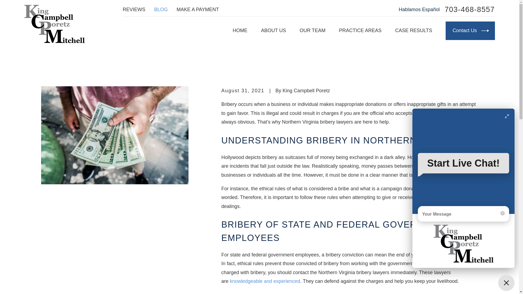 The width and height of the screenshot is (523, 294). I want to click on King, Campbell, Poretz, and Mitchell, so click(54, 24).